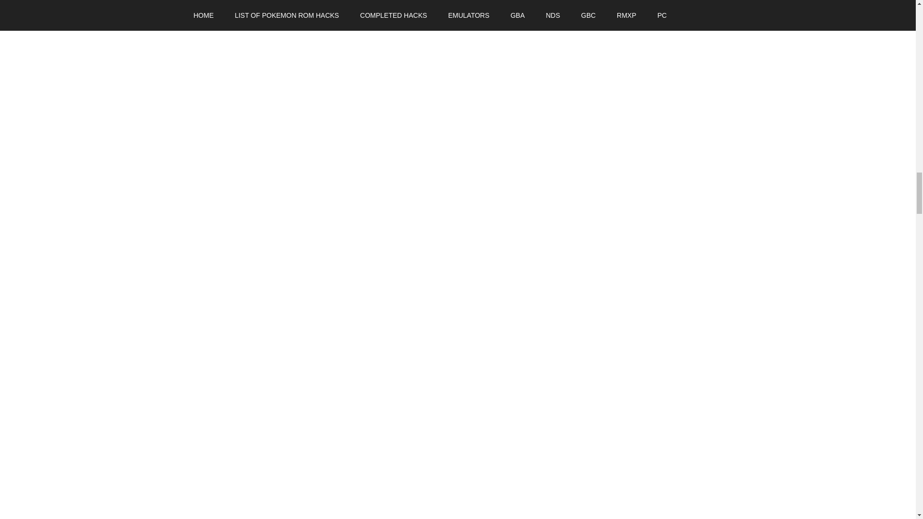 The height and width of the screenshot is (519, 923). Describe the element at coordinates (241, 7) in the screenshot. I see `Pokemon Fire Red Rocket Edition Screenshot` at that location.